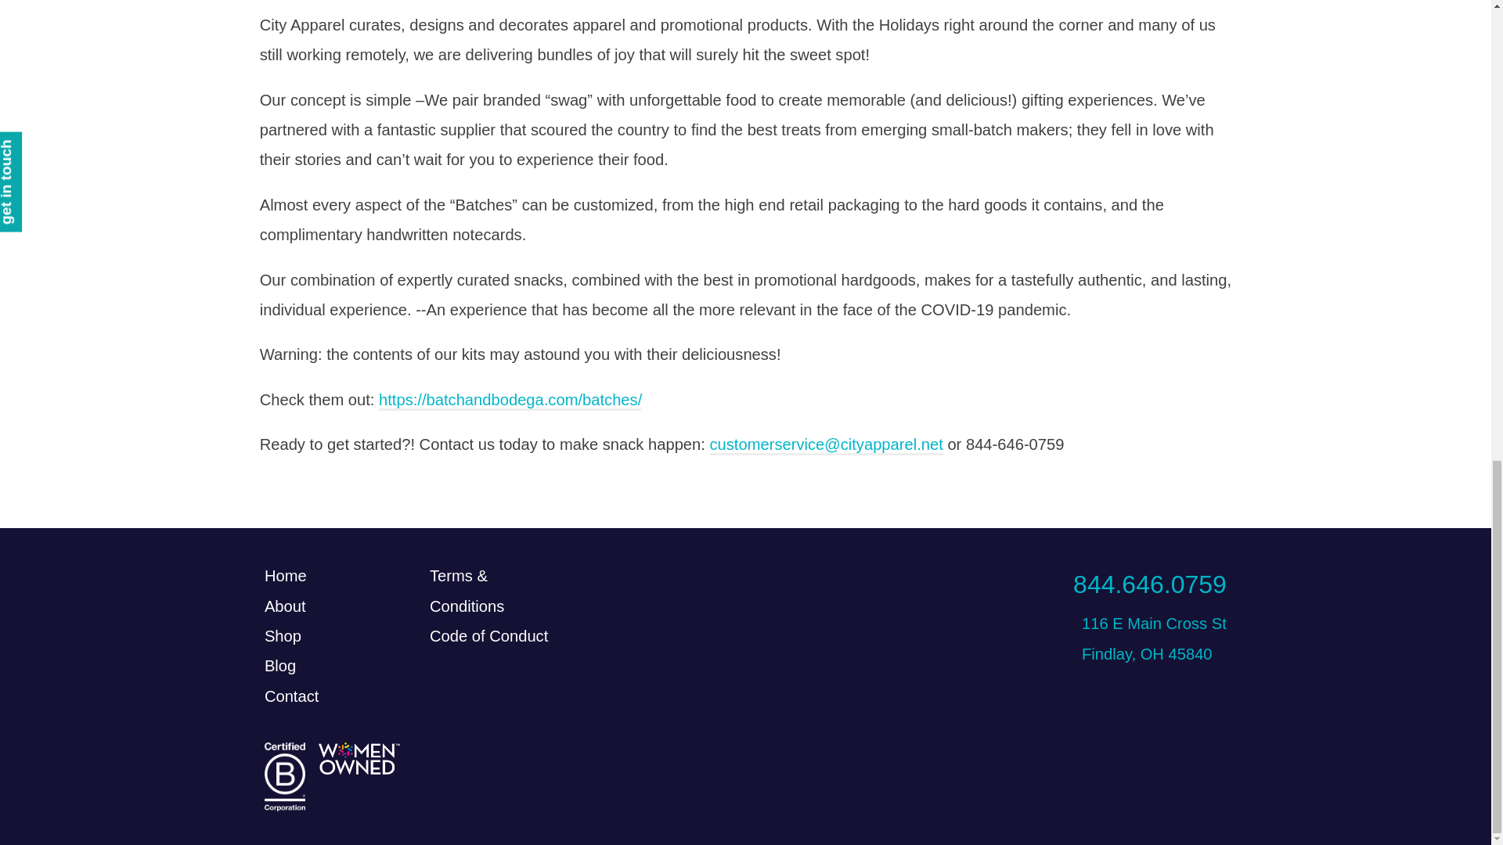  What do you see at coordinates (285, 606) in the screenshot?
I see `About` at bounding box center [285, 606].